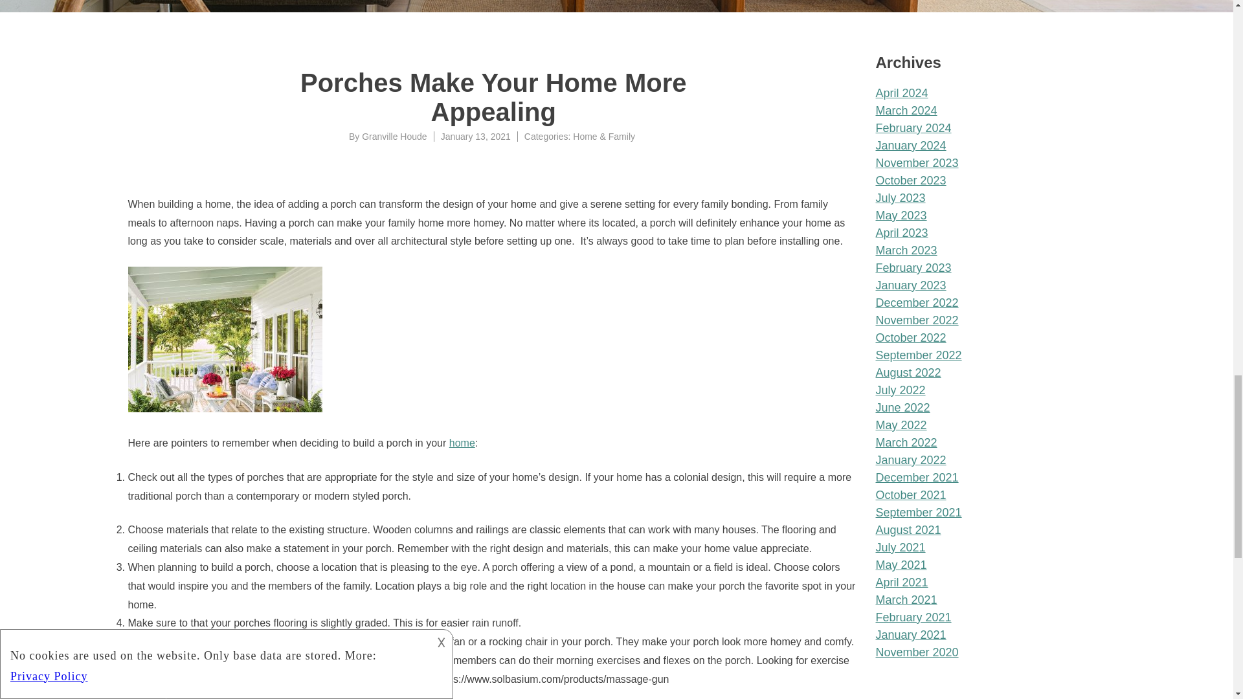 This screenshot has height=699, width=1243. What do you see at coordinates (918, 355) in the screenshot?
I see `September 2022` at bounding box center [918, 355].